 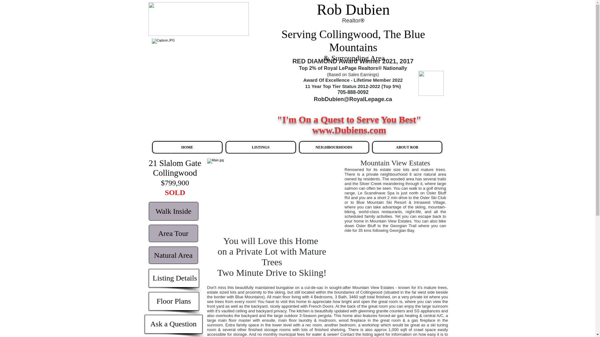 What do you see at coordinates (198, 19) in the screenshot?
I see `RLP LN for ads.JPG` at bounding box center [198, 19].